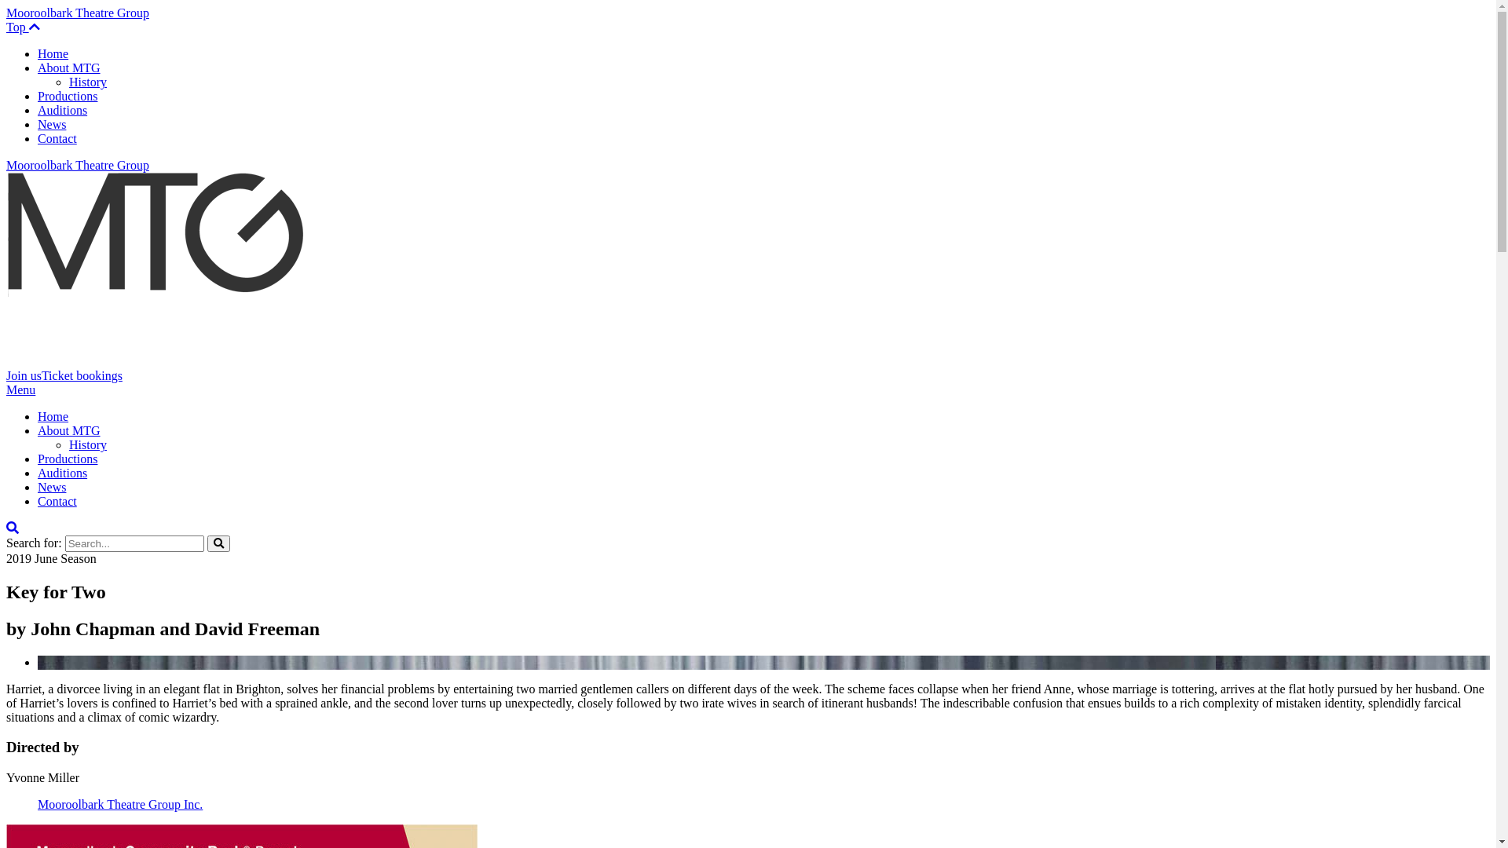 The height and width of the screenshot is (848, 1508). Describe the element at coordinates (63, 473) in the screenshot. I see `Auditions` at that location.